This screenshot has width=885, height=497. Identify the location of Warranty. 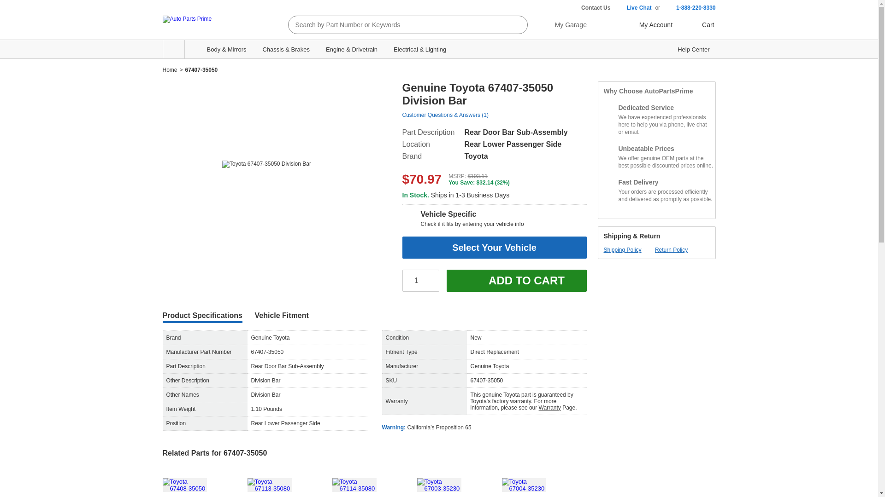
(550, 408).